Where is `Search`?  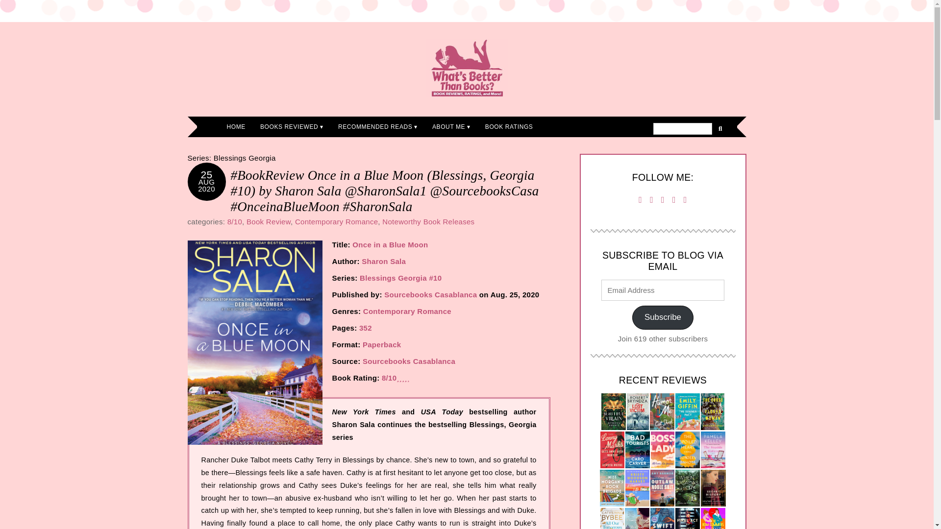 Search is located at coordinates (682, 128).